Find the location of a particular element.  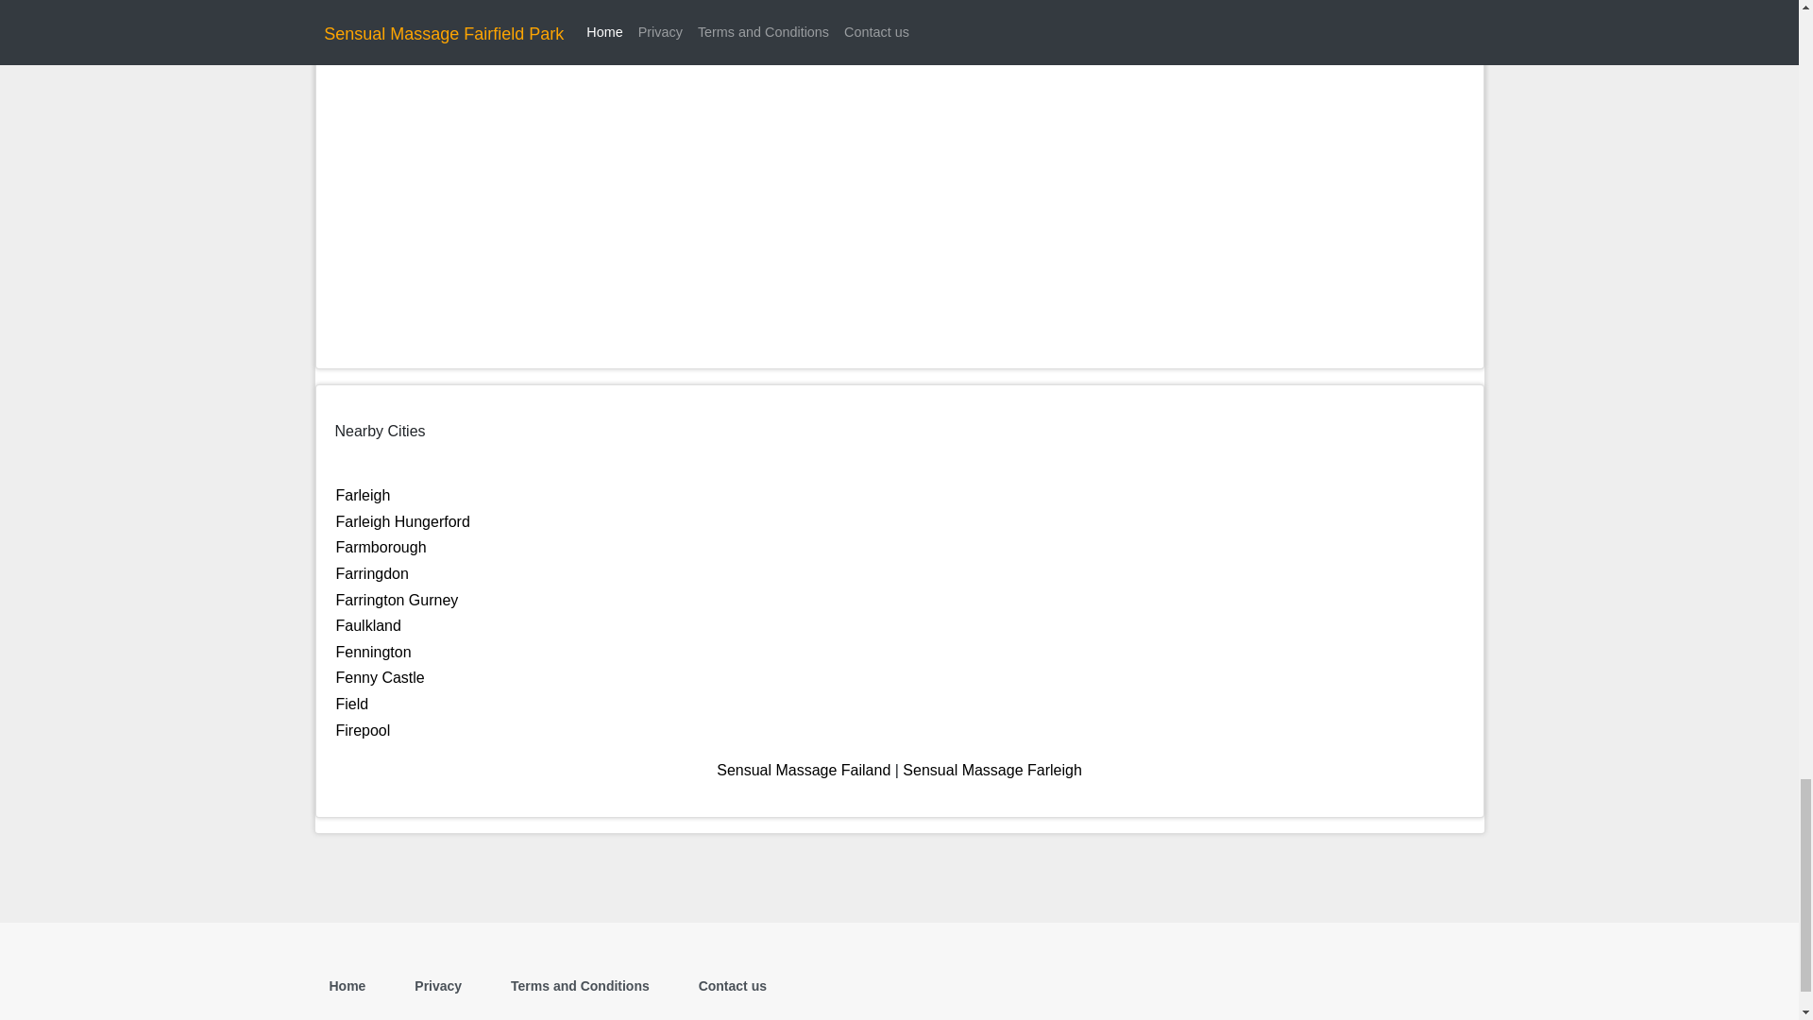

Fennington is located at coordinates (373, 652).